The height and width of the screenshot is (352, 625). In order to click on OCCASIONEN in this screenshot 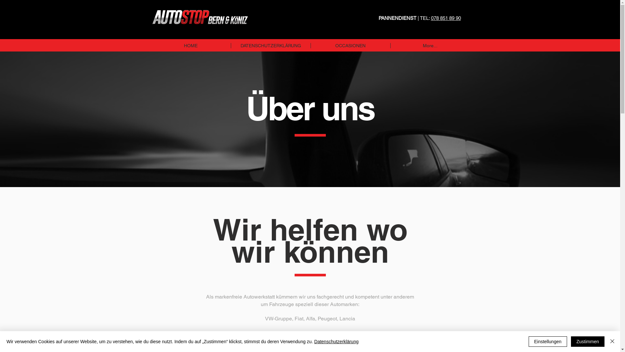, I will do `click(350, 46)`.